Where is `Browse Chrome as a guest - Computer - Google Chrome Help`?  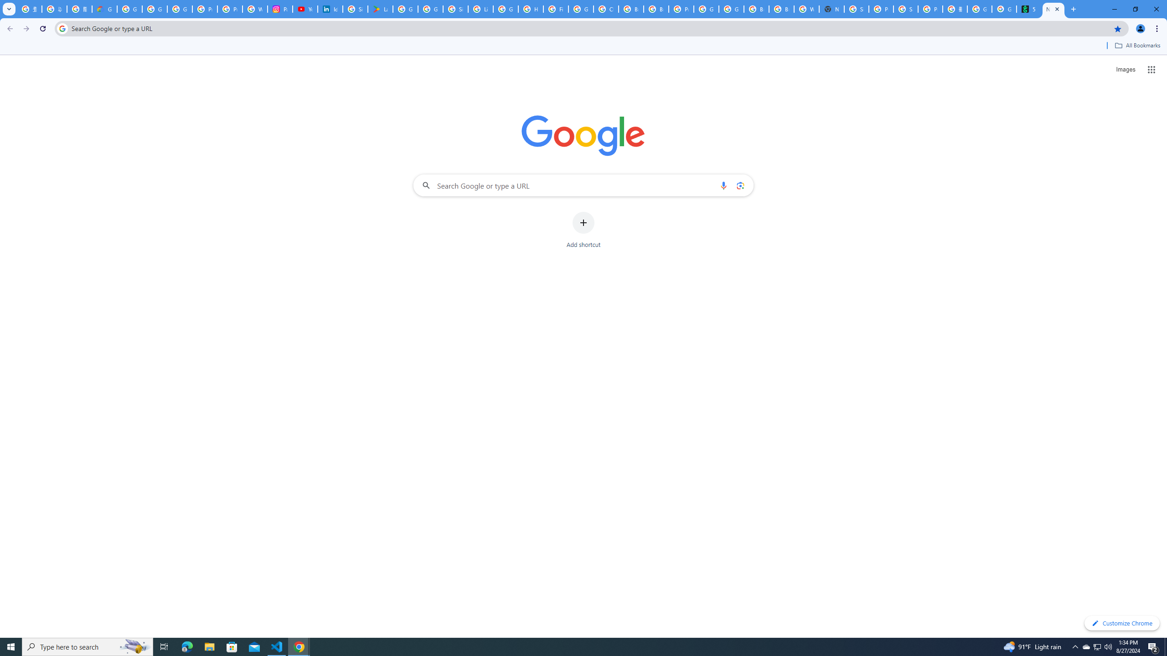
Browse Chrome as a guest - Computer - Google Chrome Help is located at coordinates (631, 9).